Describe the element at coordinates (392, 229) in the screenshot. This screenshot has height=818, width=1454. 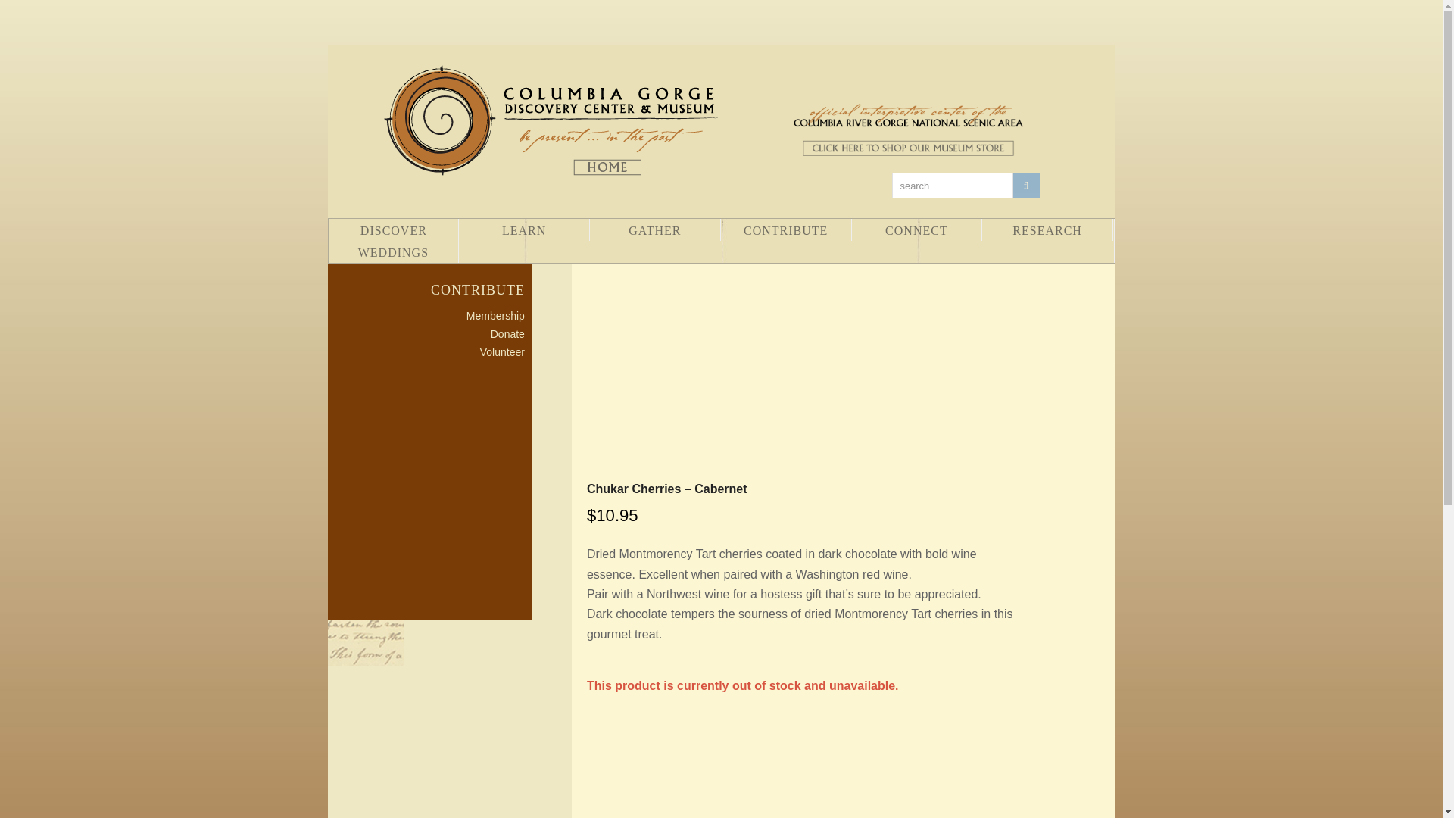
I see `DISCOVER` at that location.